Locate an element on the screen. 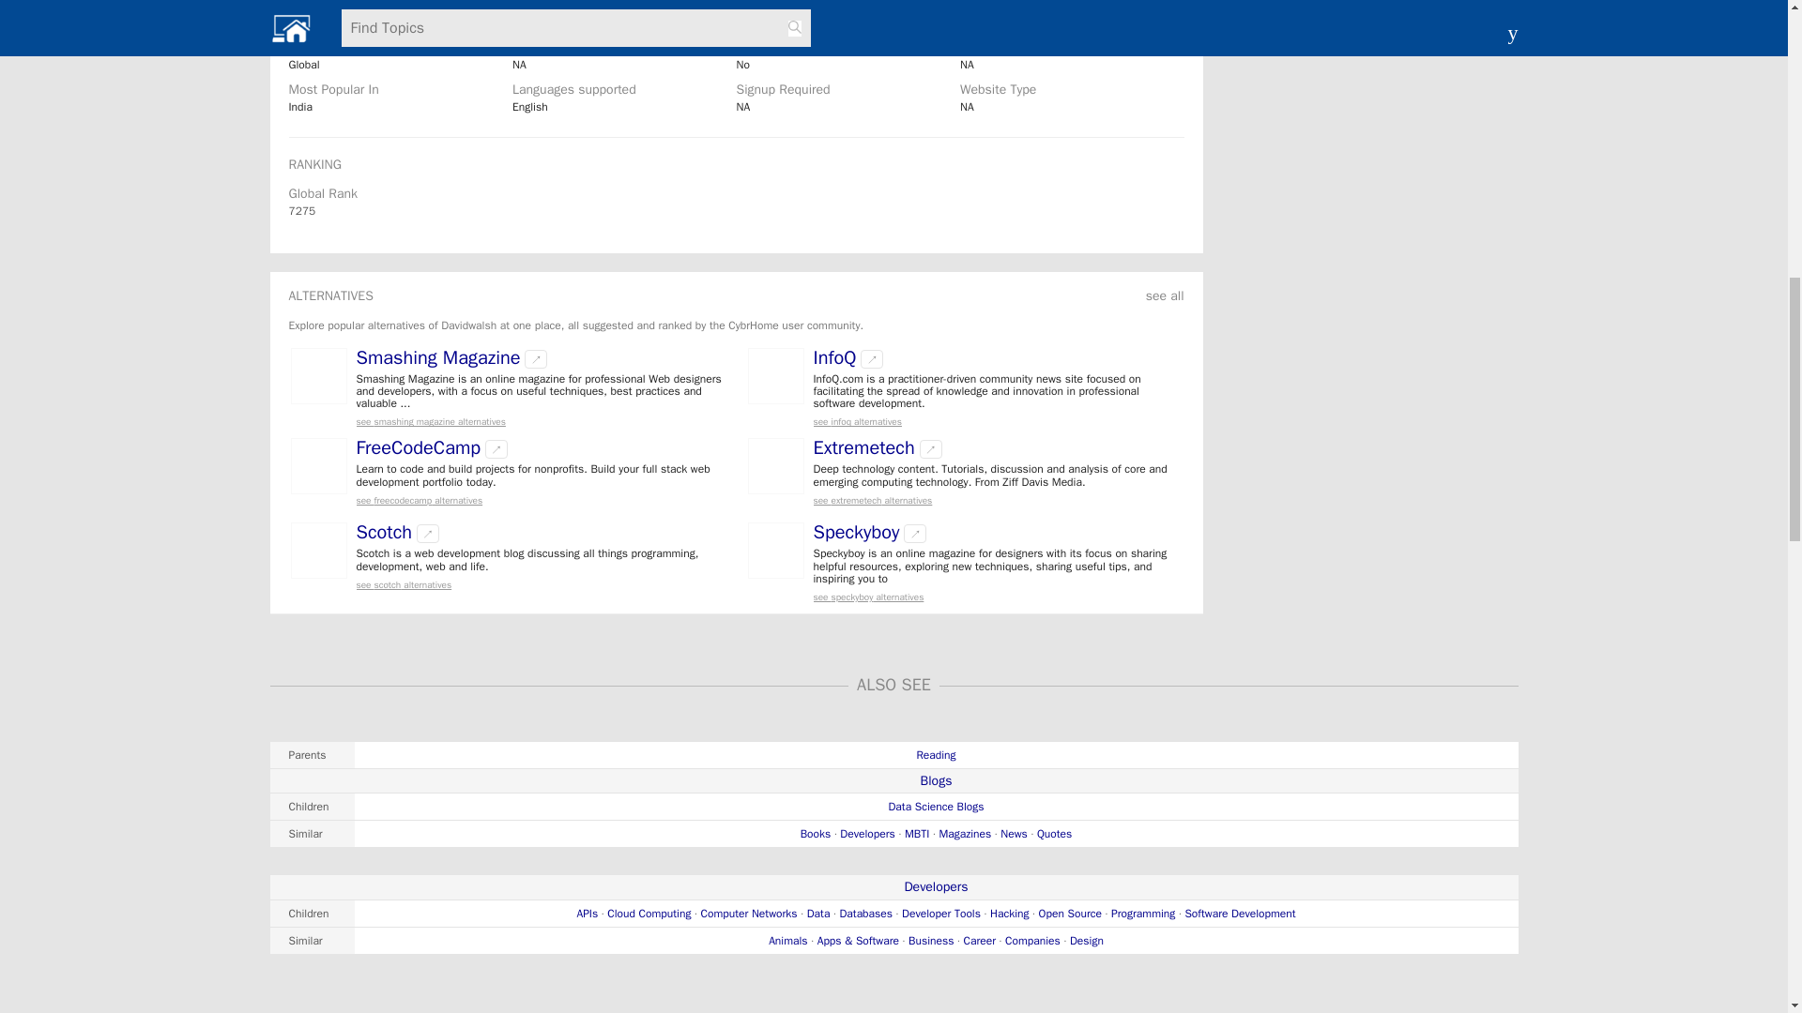  see extremetech alternatives is located at coordinates (997, 500).